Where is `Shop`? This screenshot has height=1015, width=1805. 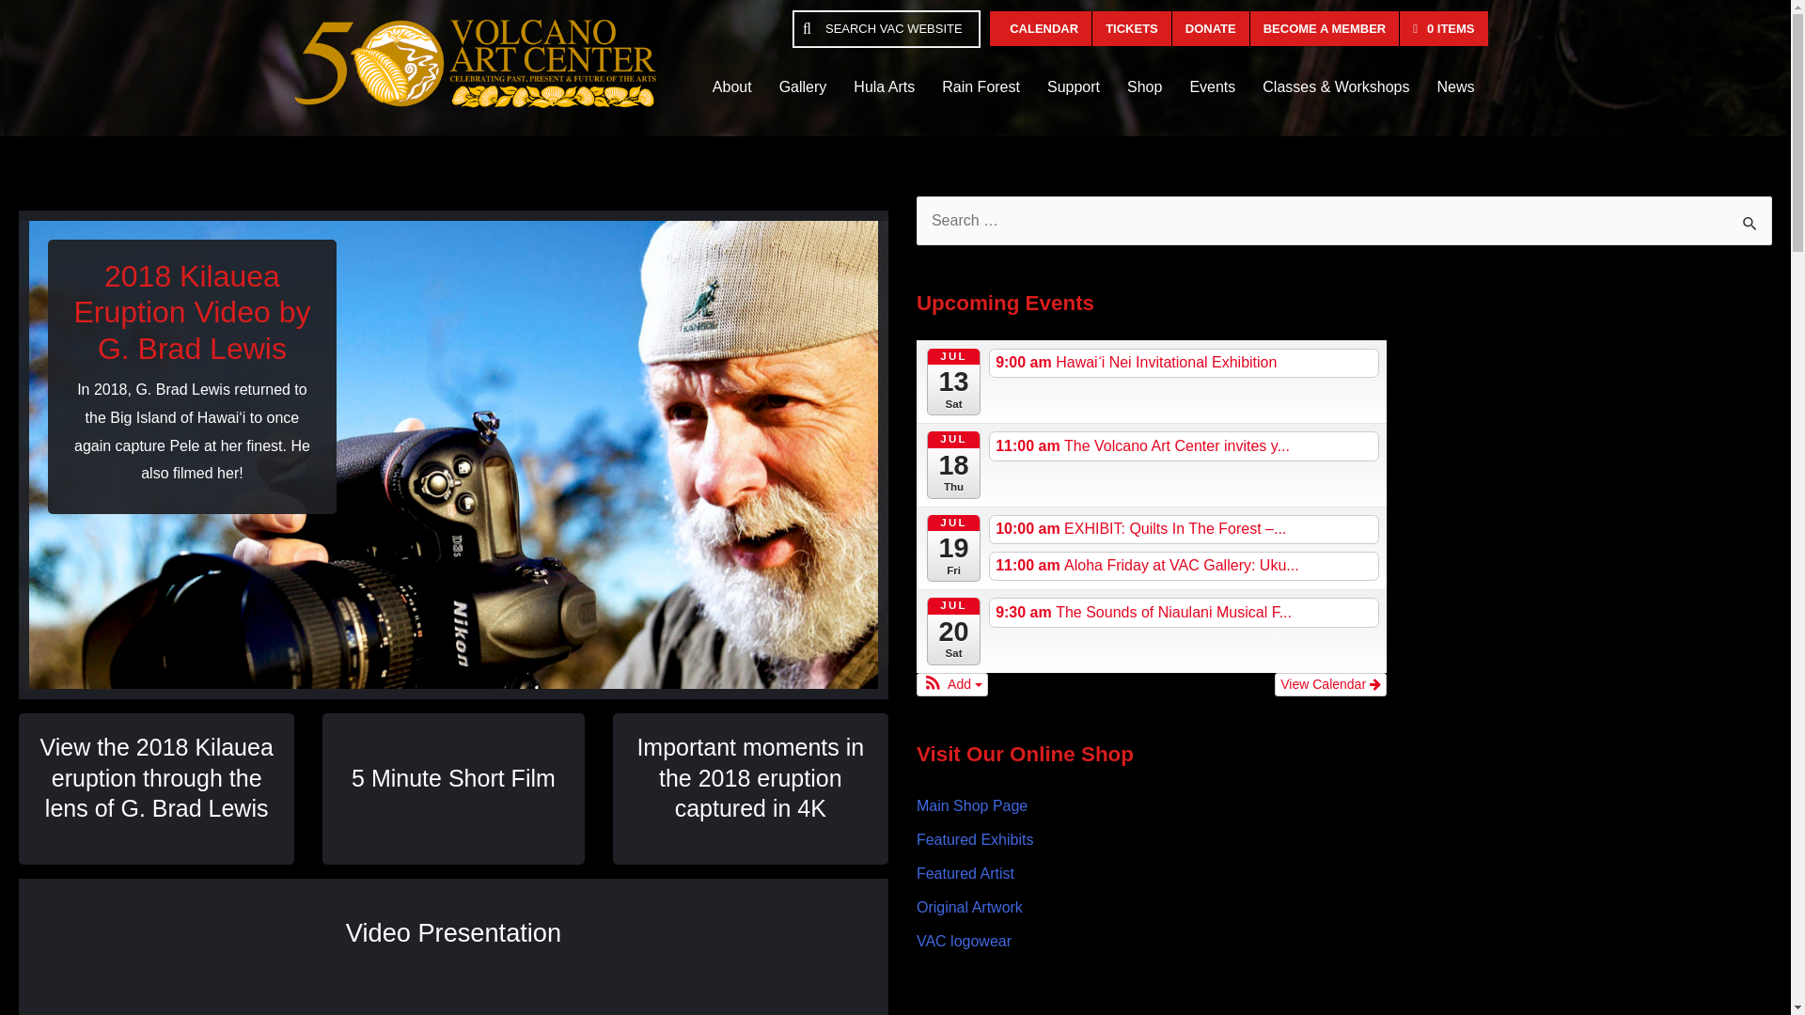 Shop is located at coordinates (1143, 86).